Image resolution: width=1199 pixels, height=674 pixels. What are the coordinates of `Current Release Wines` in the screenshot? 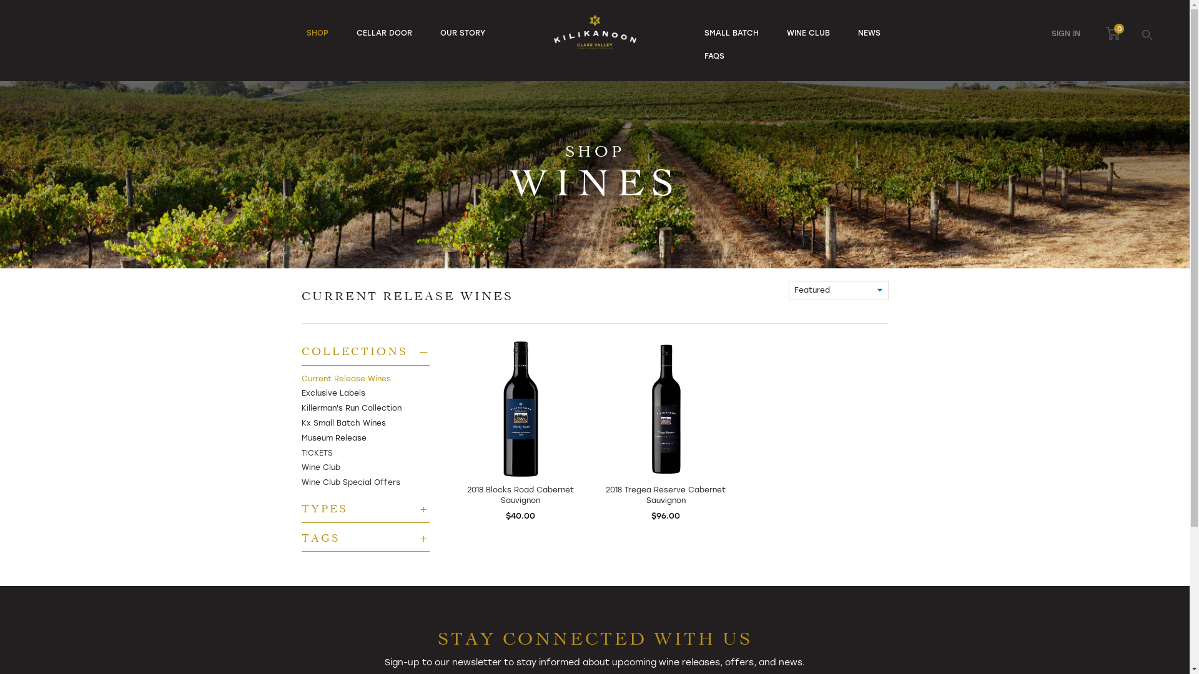 It's located at (346, 379).